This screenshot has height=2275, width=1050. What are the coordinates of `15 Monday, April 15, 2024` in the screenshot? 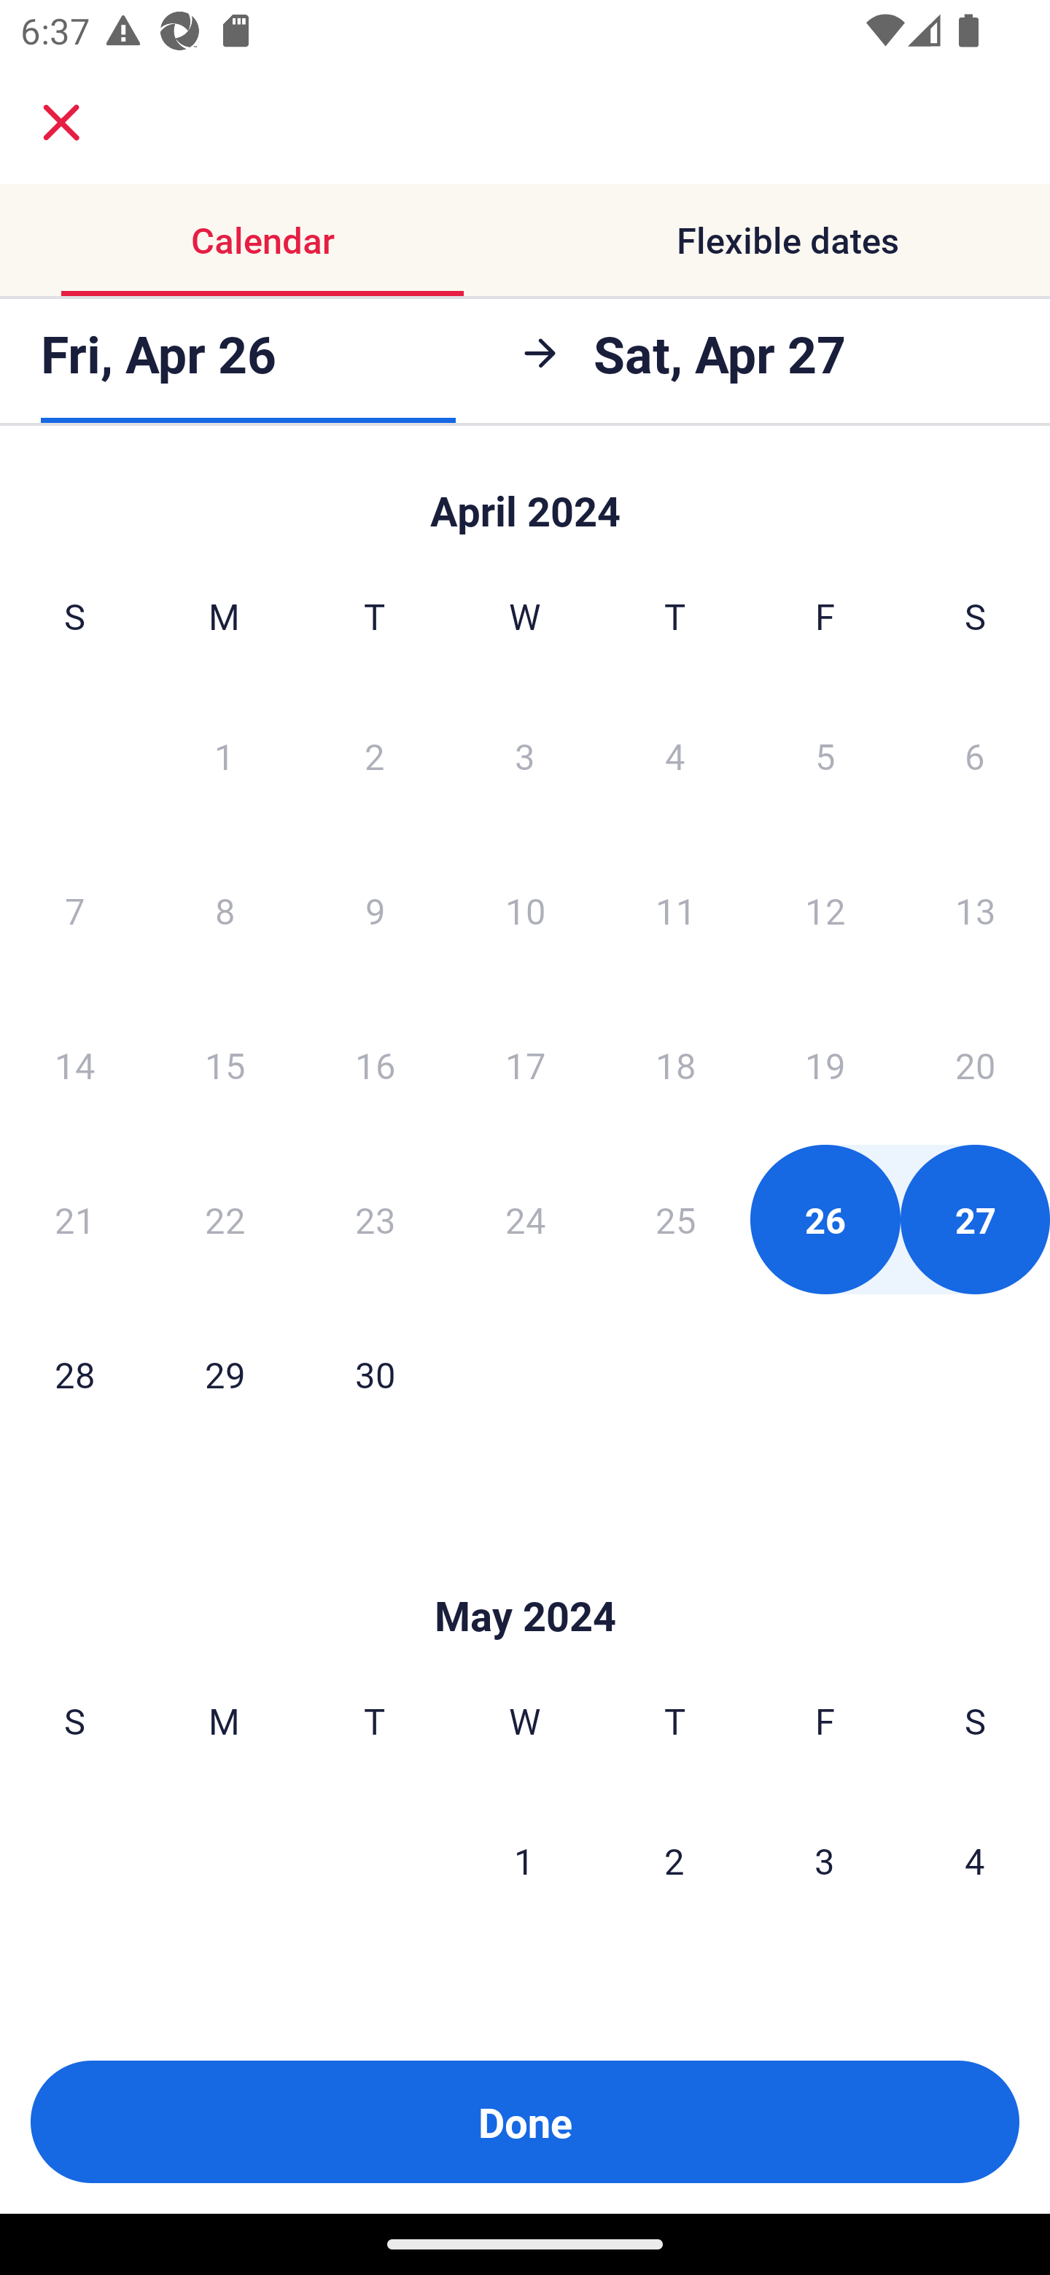 It's located at (225, 1065).